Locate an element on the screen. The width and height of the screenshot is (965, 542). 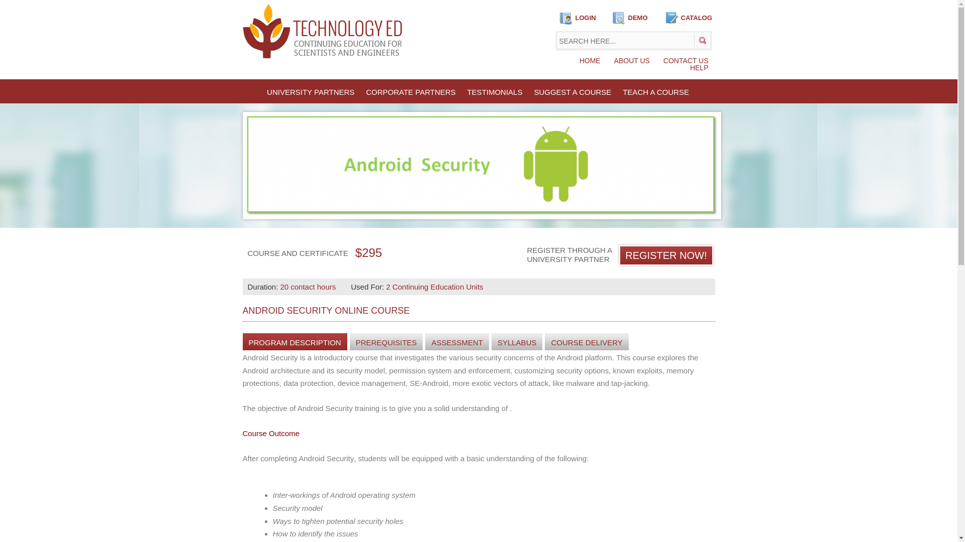
HELP is located at coordinates (700, 67).